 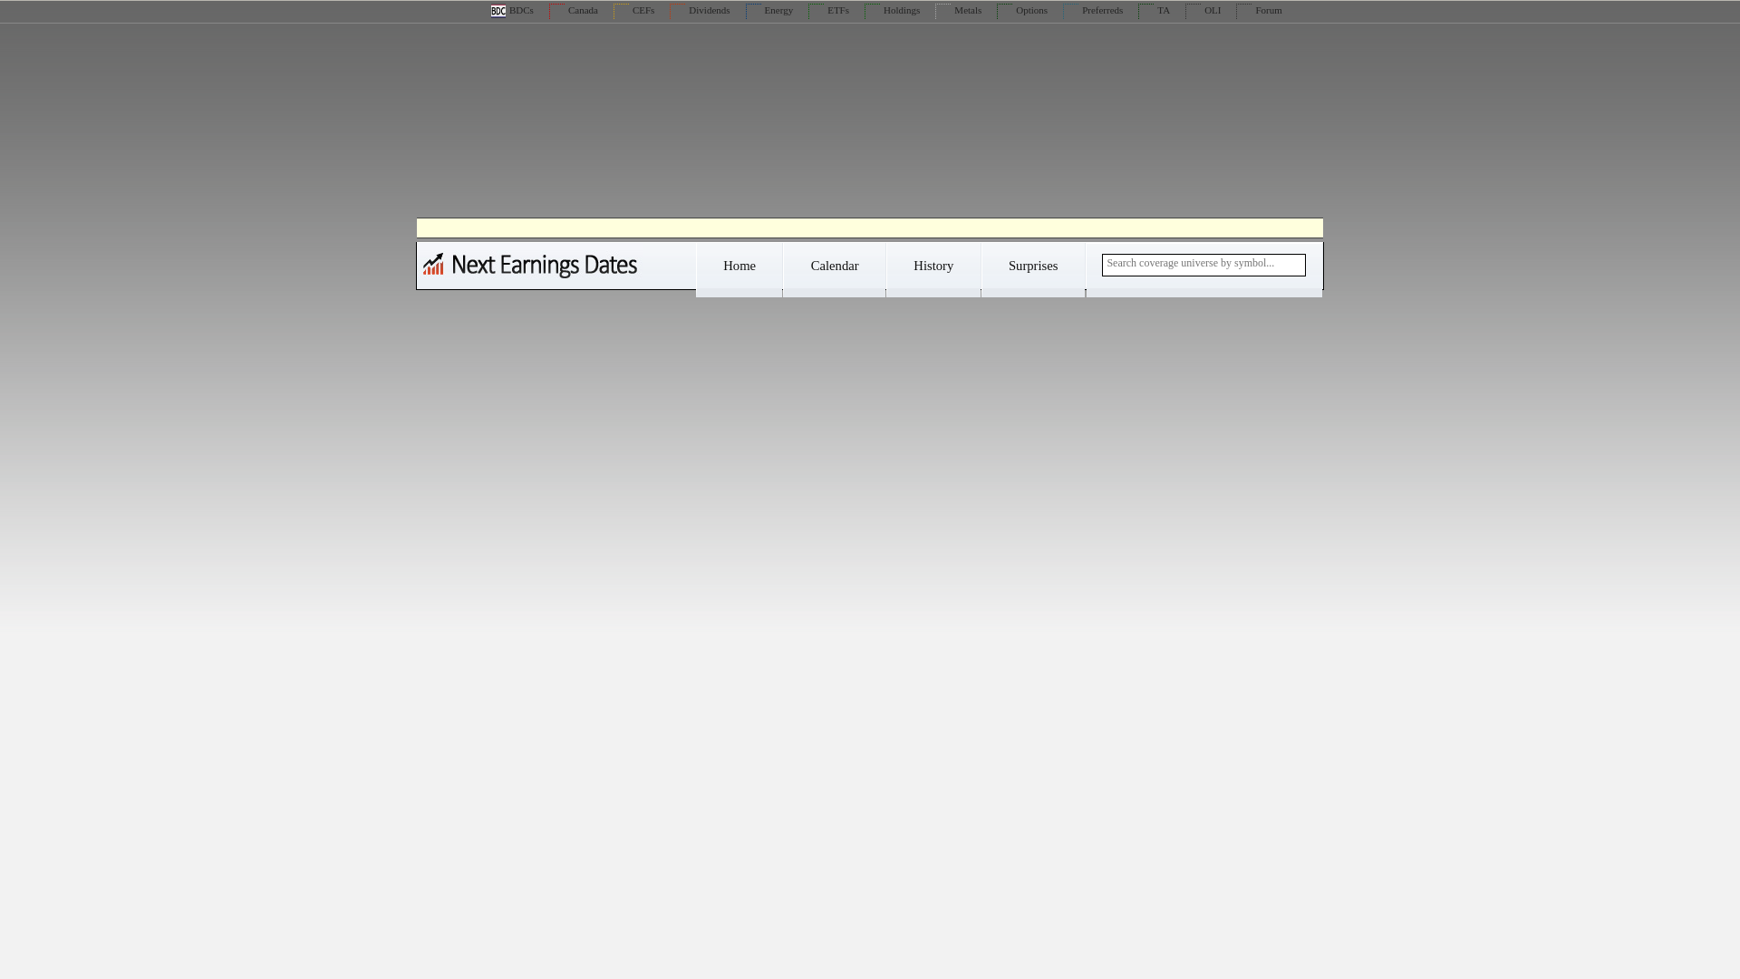 What do you see at coordinates (828, 10) in the screenshot?
I see `ETFs` at bounding box center [828, 10].